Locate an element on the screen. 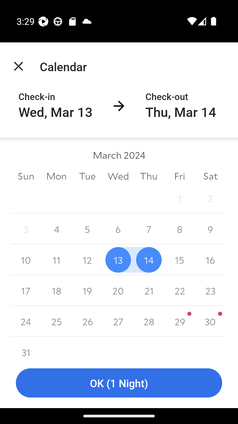 Image resolution: width=238 pixels, height=424 pixels. 28 28 March 2024 is located at coordinates (149, 321).